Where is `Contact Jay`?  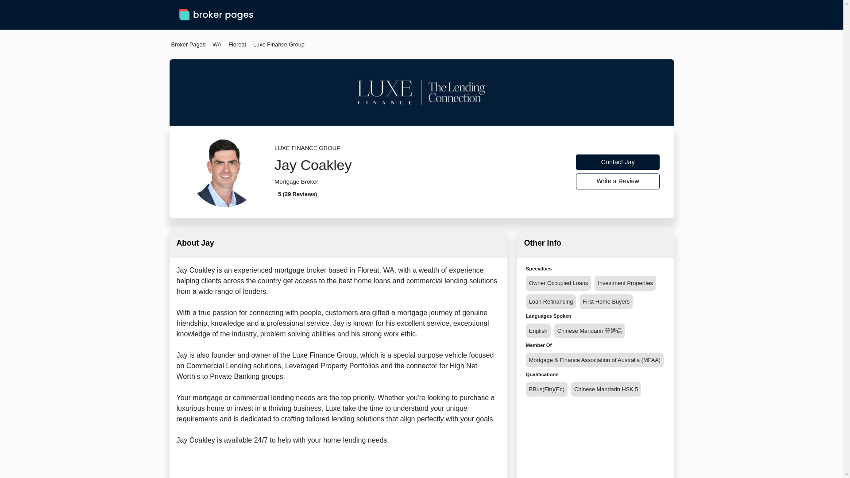
Contact Jay is located at coordinates (618, 162).